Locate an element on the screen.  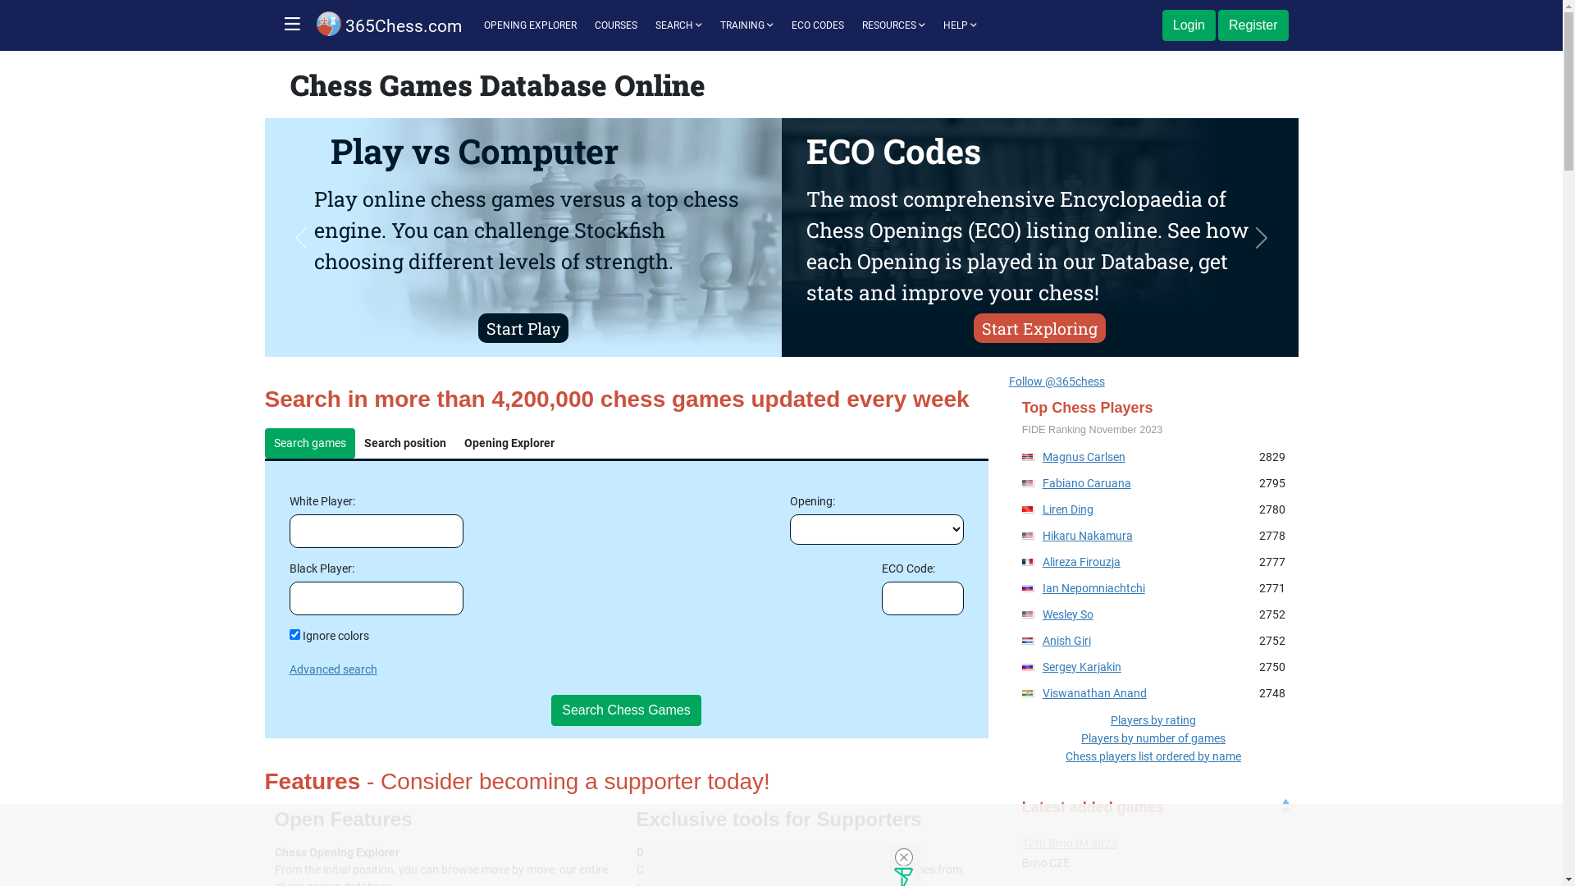
Anish Giri is located at coordinates (1066, 641).